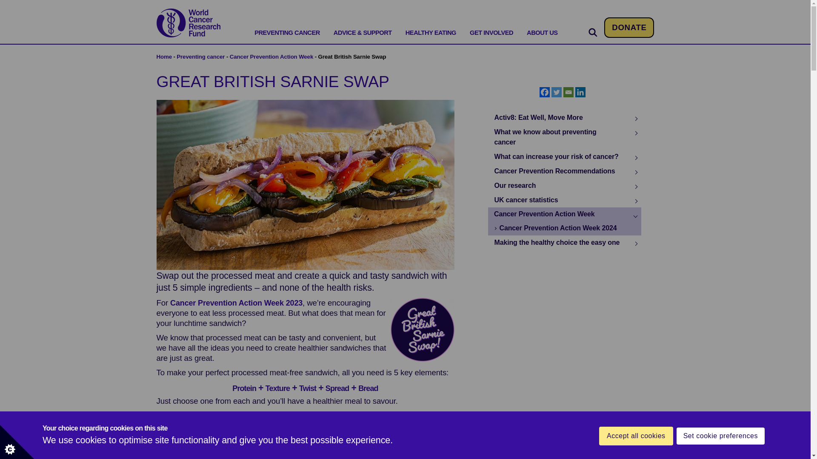 The width and height of the screenshot is (817, 459). What do you see at coordinates (545, 92) in the screenshot?
I see `Facebook` at bounding box center [545, 92].